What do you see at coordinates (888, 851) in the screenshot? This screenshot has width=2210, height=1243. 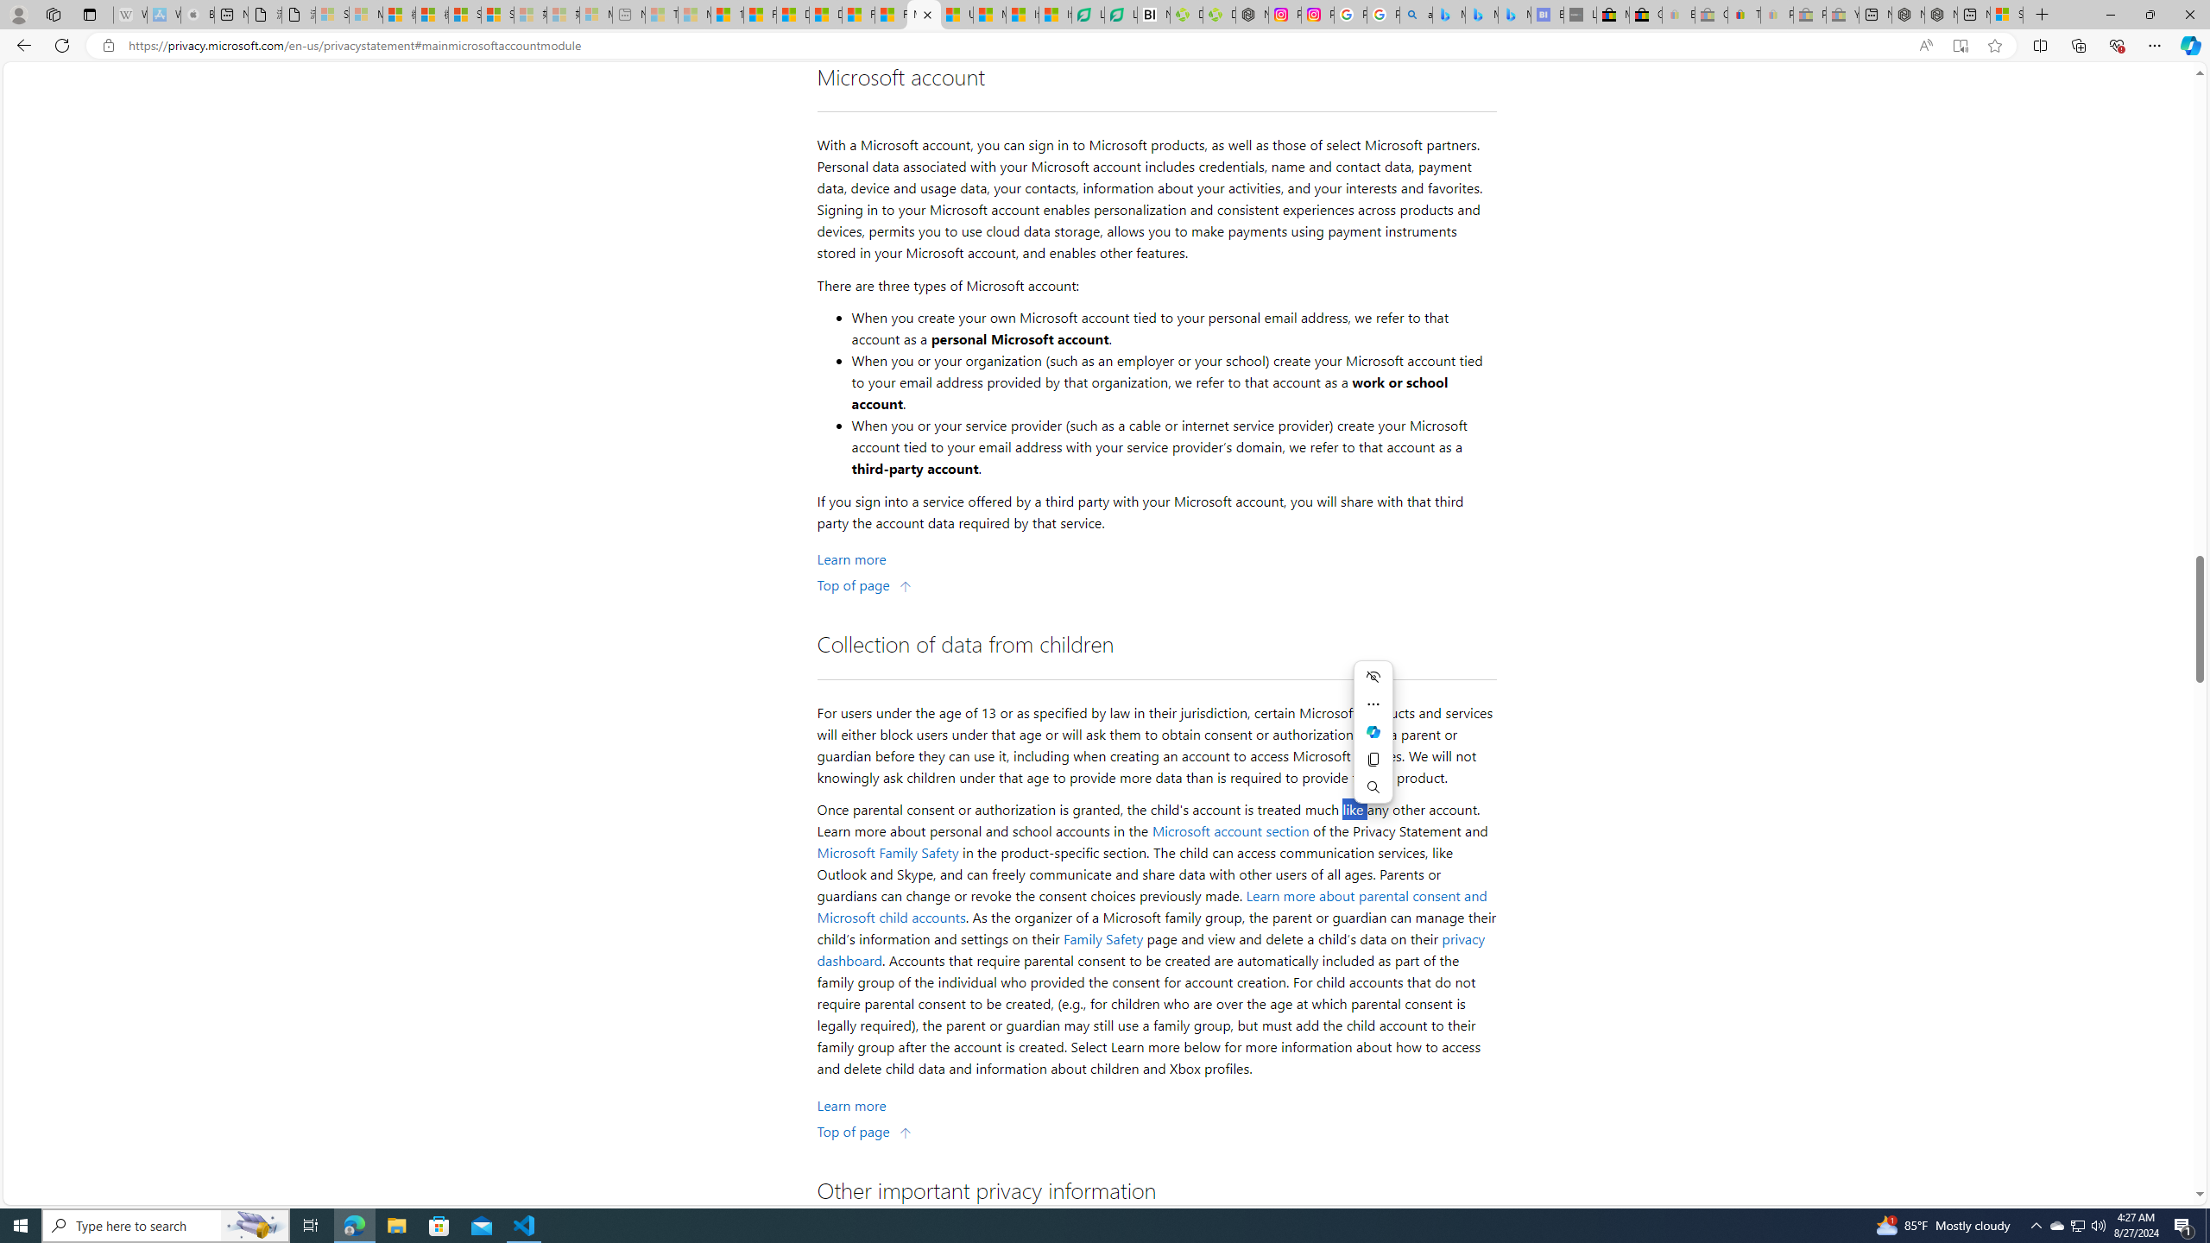 I see `Microsoft Family Safety` at bounding box center [888, 851].